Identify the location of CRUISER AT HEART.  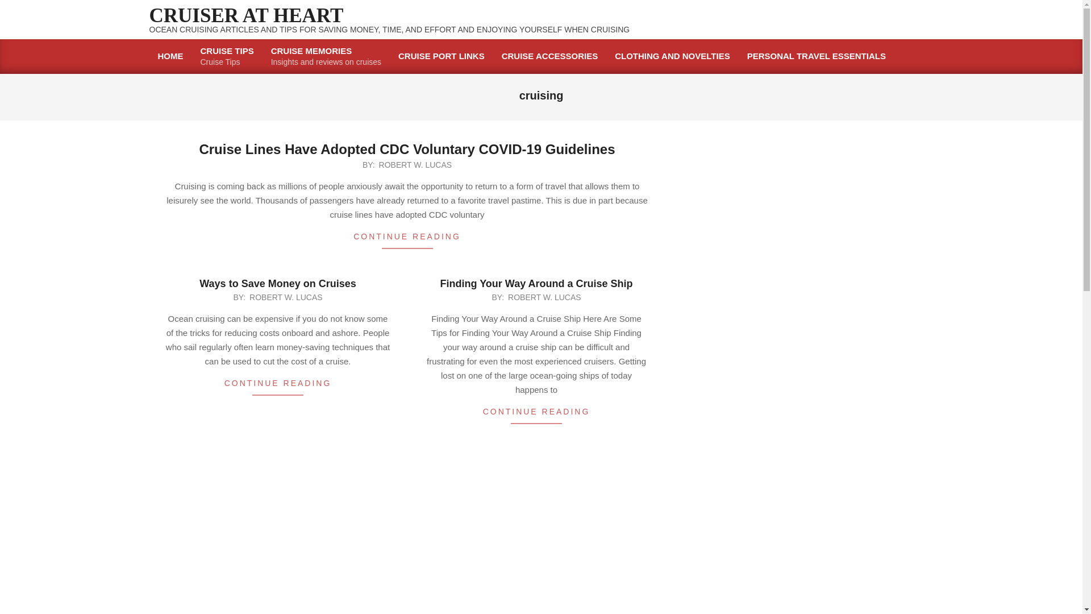
(245, 15).